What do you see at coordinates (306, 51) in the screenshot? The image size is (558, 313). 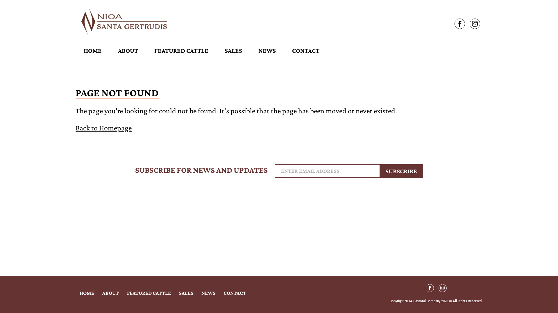 I see `CONTACT` at bounding box center [306, 51].